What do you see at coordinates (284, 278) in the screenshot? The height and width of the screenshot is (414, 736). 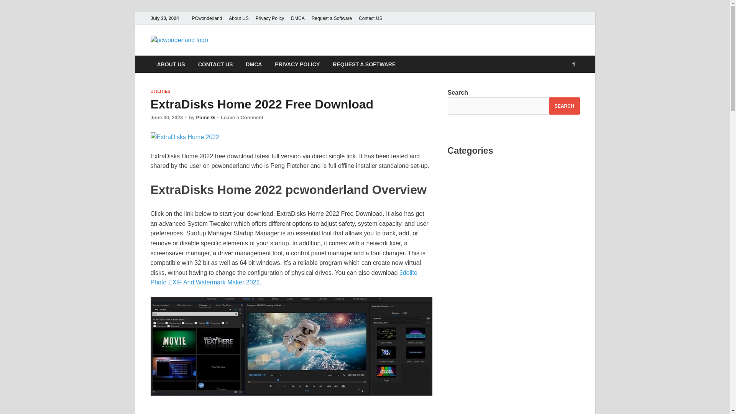 I see `3delite Photo EXIF And Watermark Maker 2022` at bounding box center [284, 278].